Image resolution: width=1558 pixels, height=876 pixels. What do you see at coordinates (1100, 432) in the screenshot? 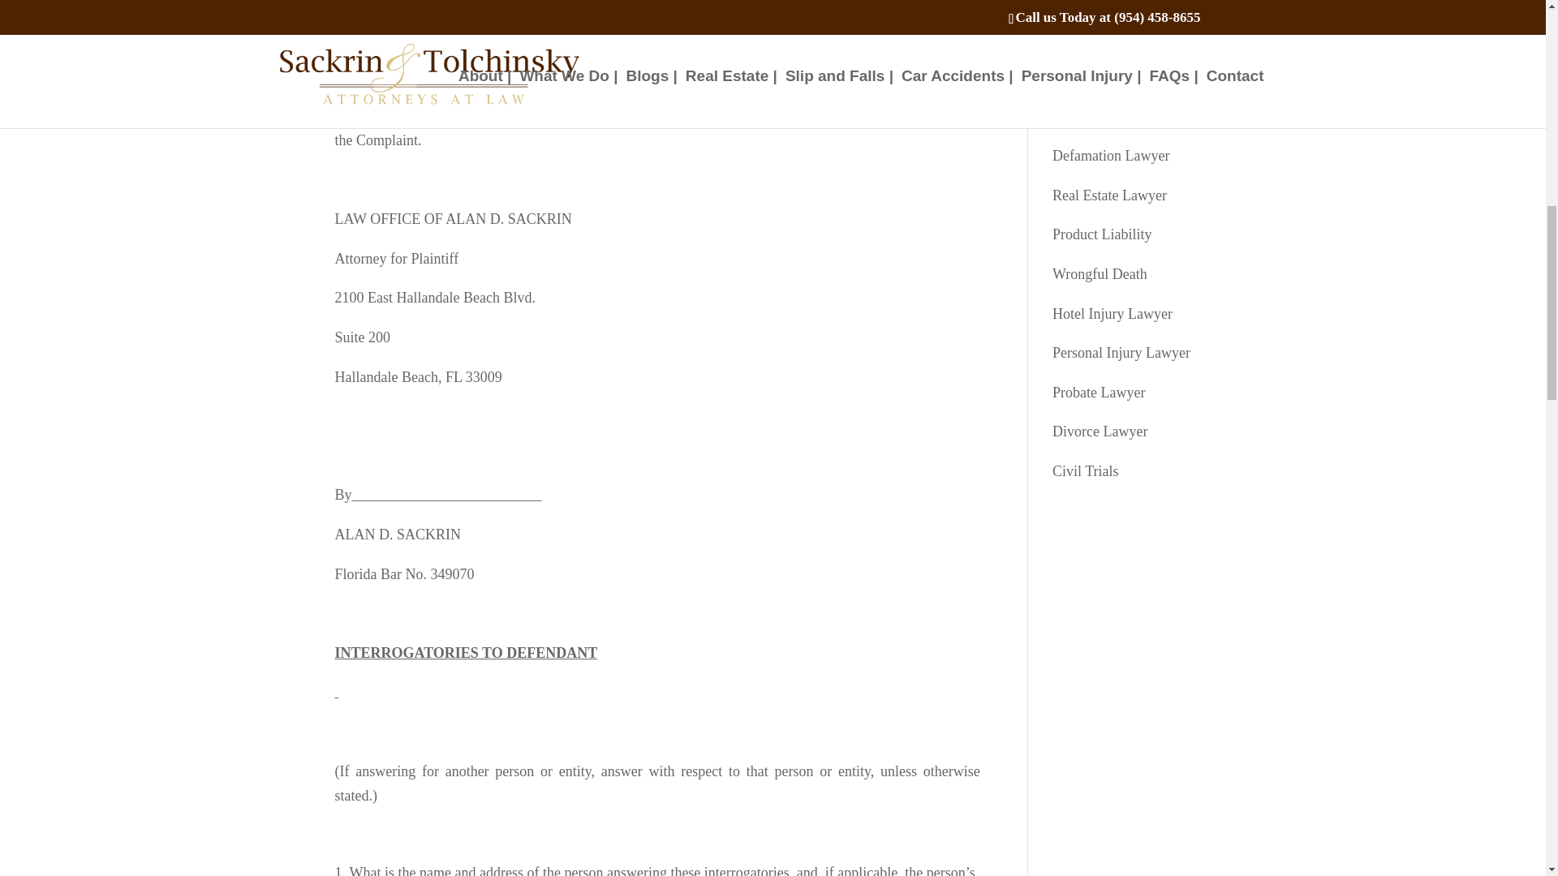
I see `Divorce Lawyer` at bounding box center [1100, 432].